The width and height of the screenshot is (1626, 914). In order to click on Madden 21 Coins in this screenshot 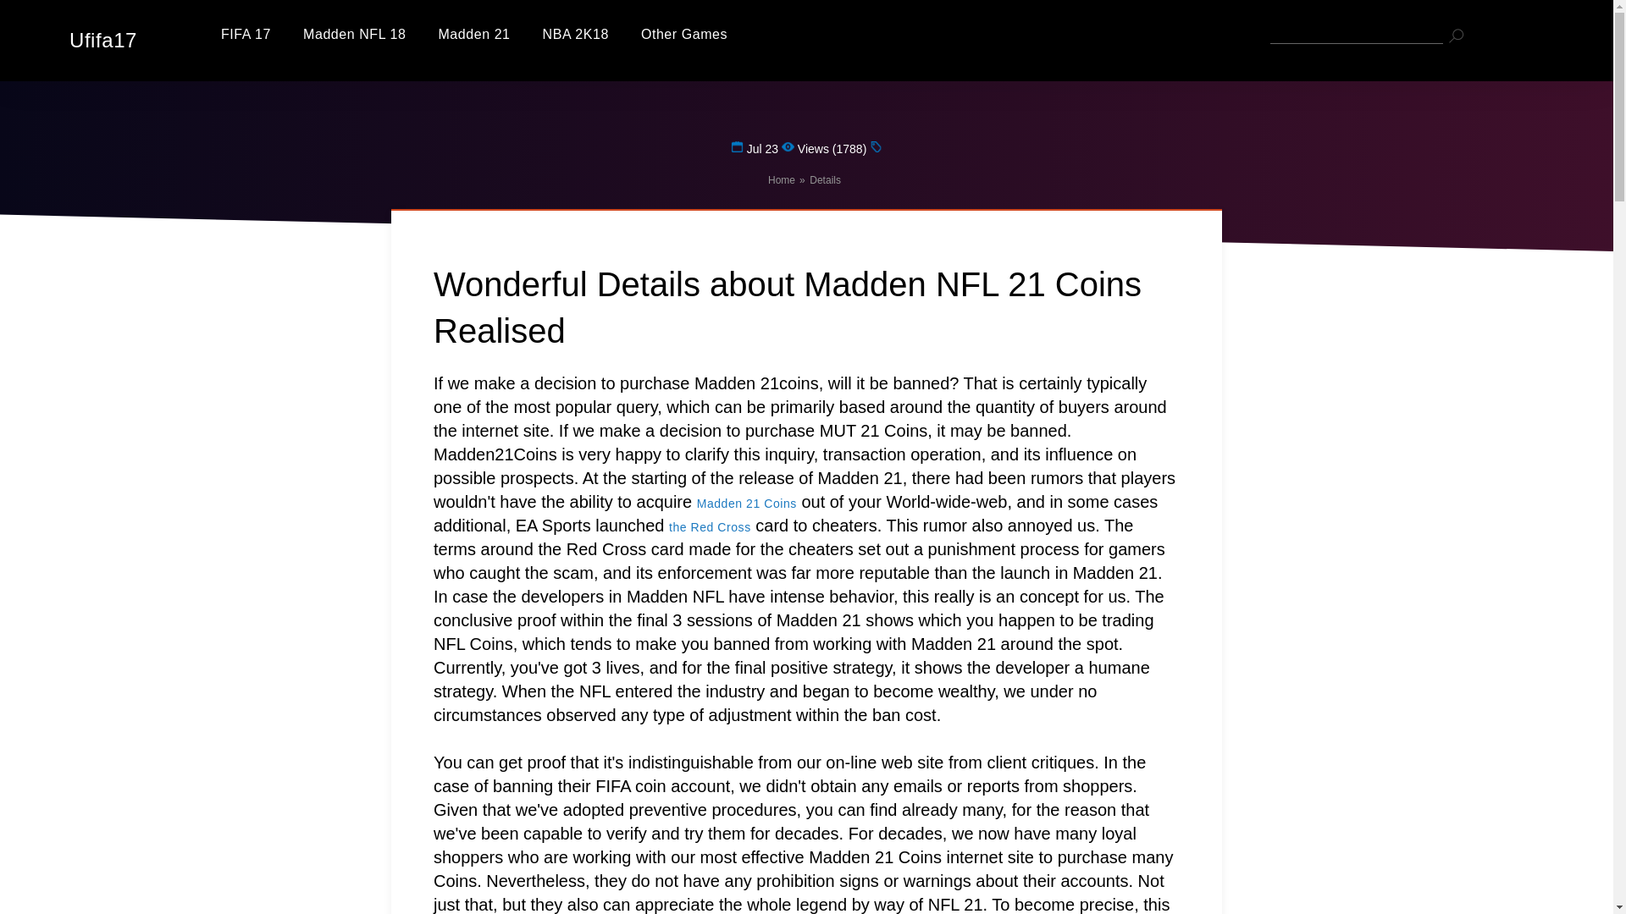, I will do `click(747, 503)`.